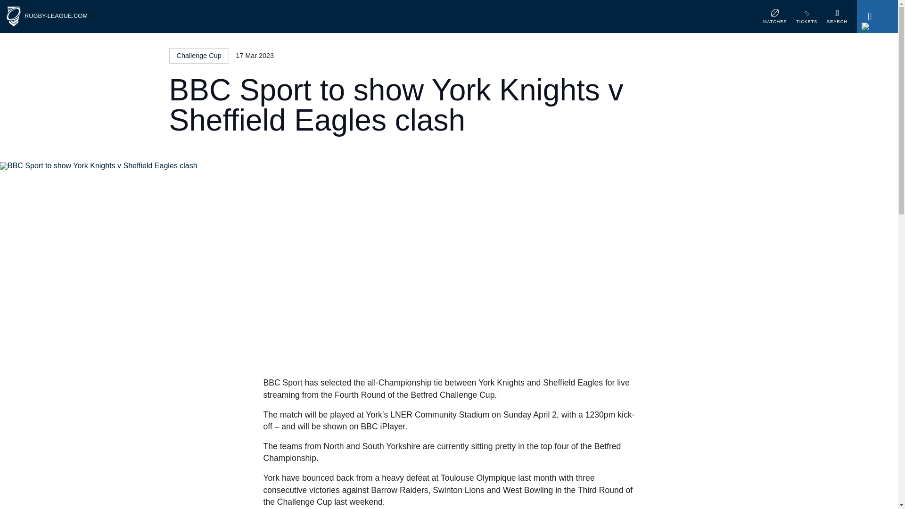 This screenshot has width=905, height=509. What do you see at coordinates (774, 18) in the screenshot?
I see `MATCHES` at bounding box center [774, 18].